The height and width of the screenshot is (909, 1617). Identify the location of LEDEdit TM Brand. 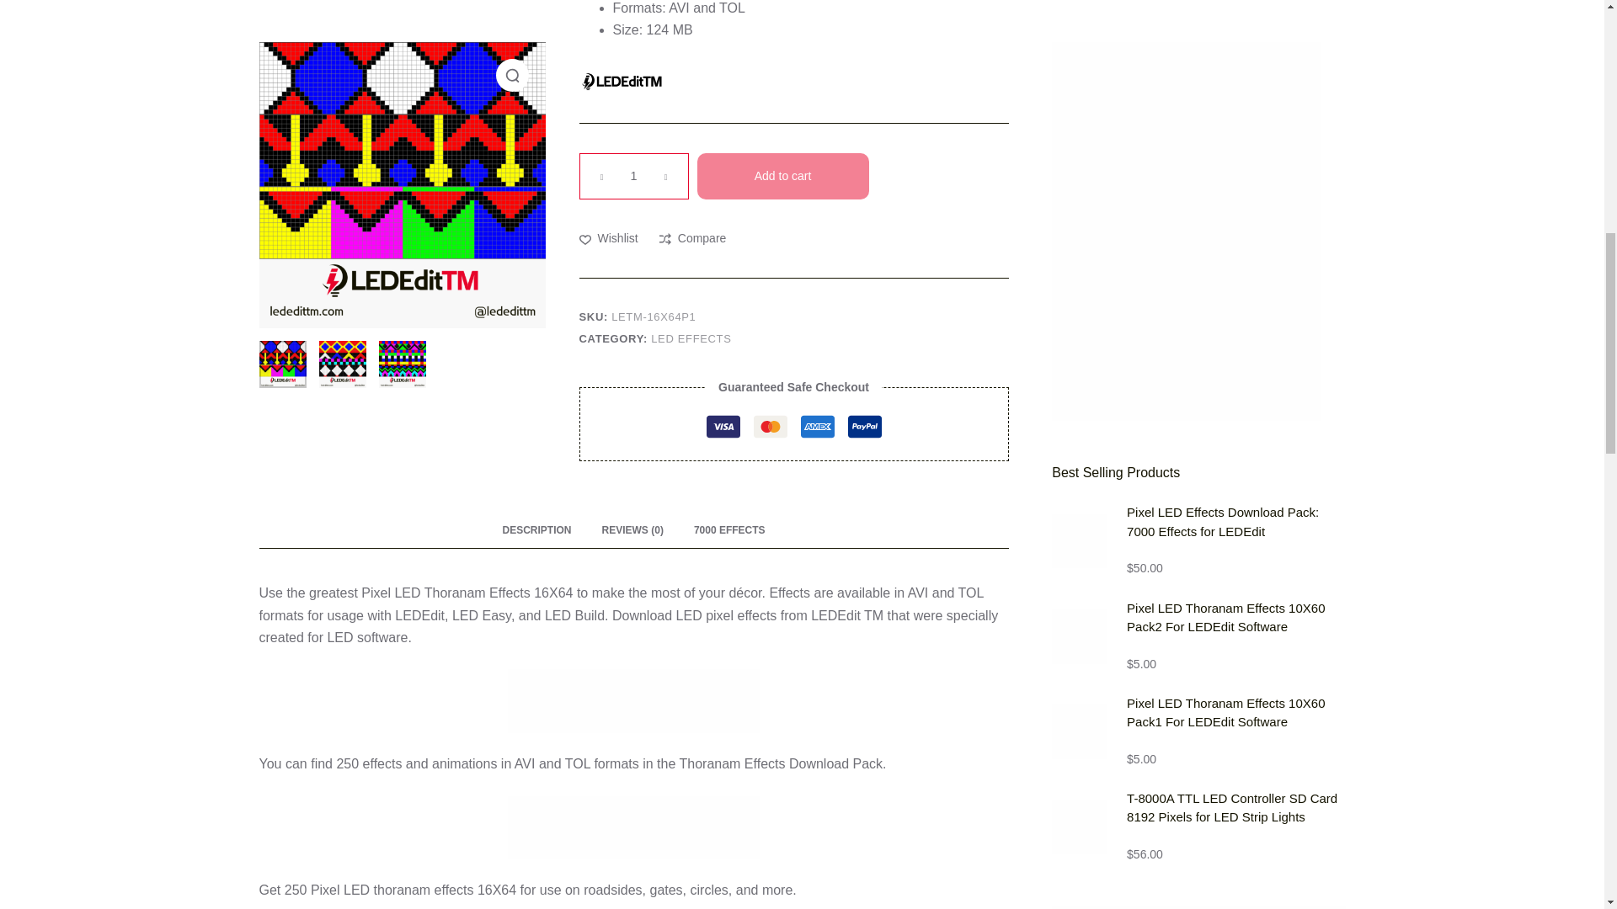
(621, 82).